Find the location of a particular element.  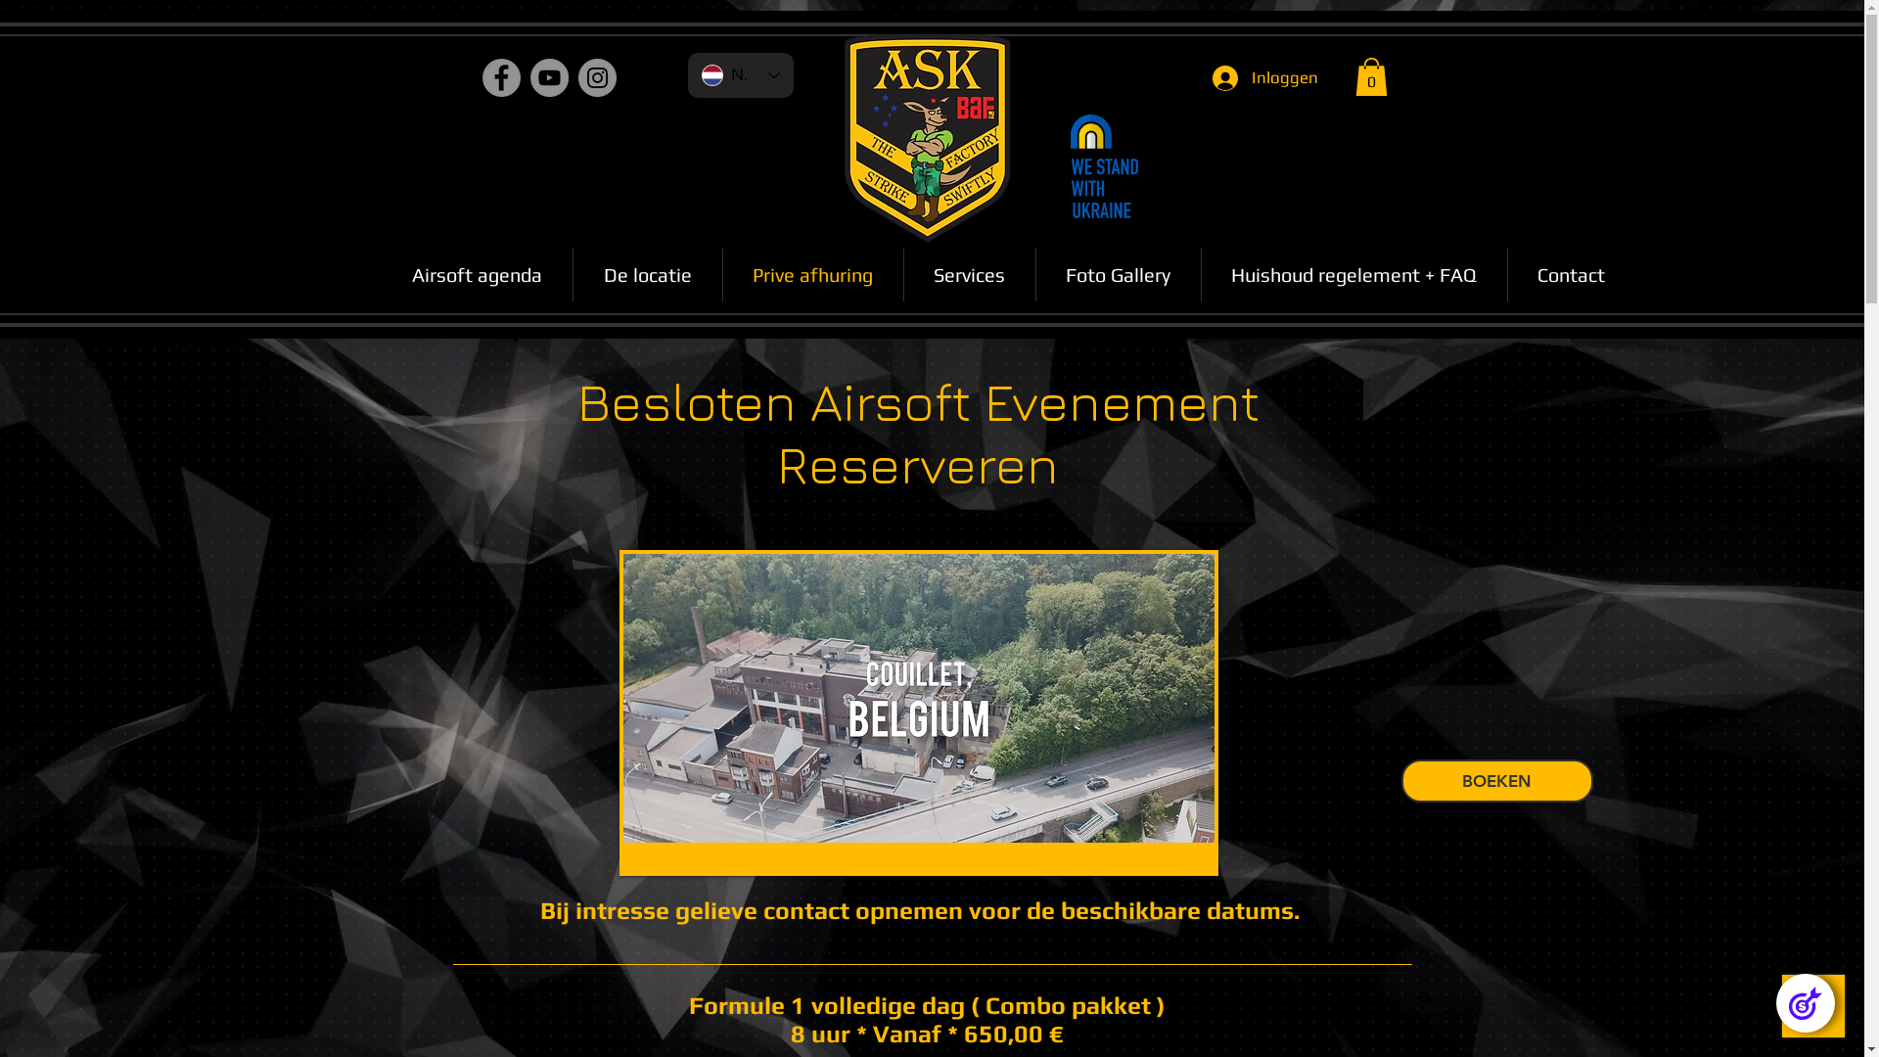

Huishoud regelement + FAQ is located at coordinates (1354, 275).